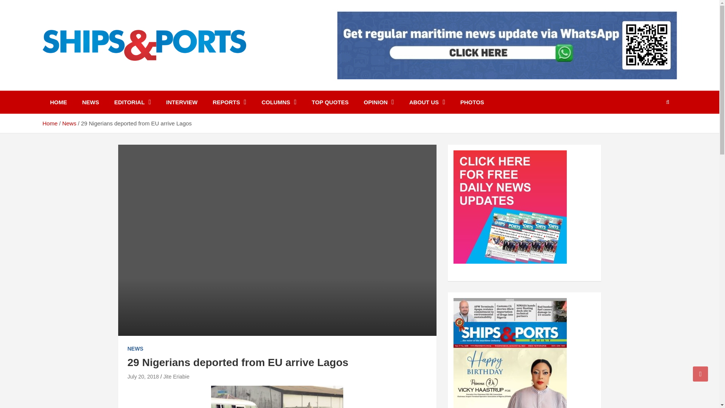 The height and width of the screenshot is (408, 725). What do you see at coordinates (176, 377) in the screenshot?
I see `Jite Eriabie` at bounding box center [176, 377].